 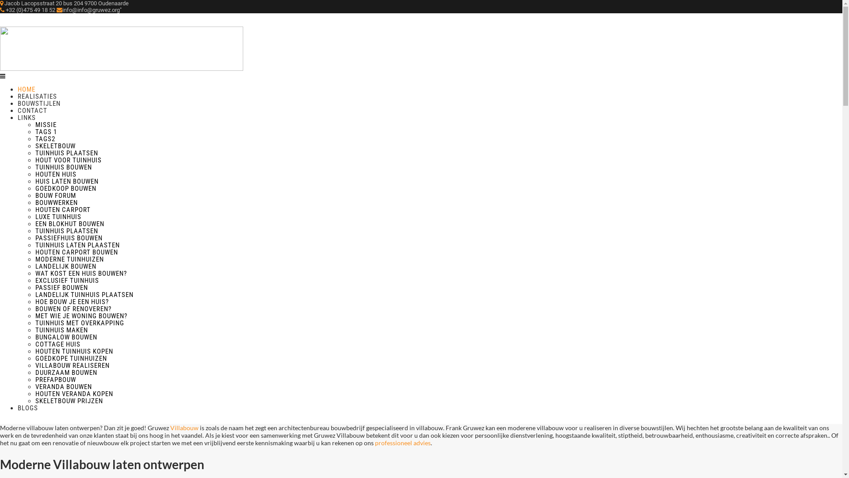 What do you see at coordinates (58, 344) in the screenshot?
I see `COTTAGE HUIS` at bounding box center [58, 344].